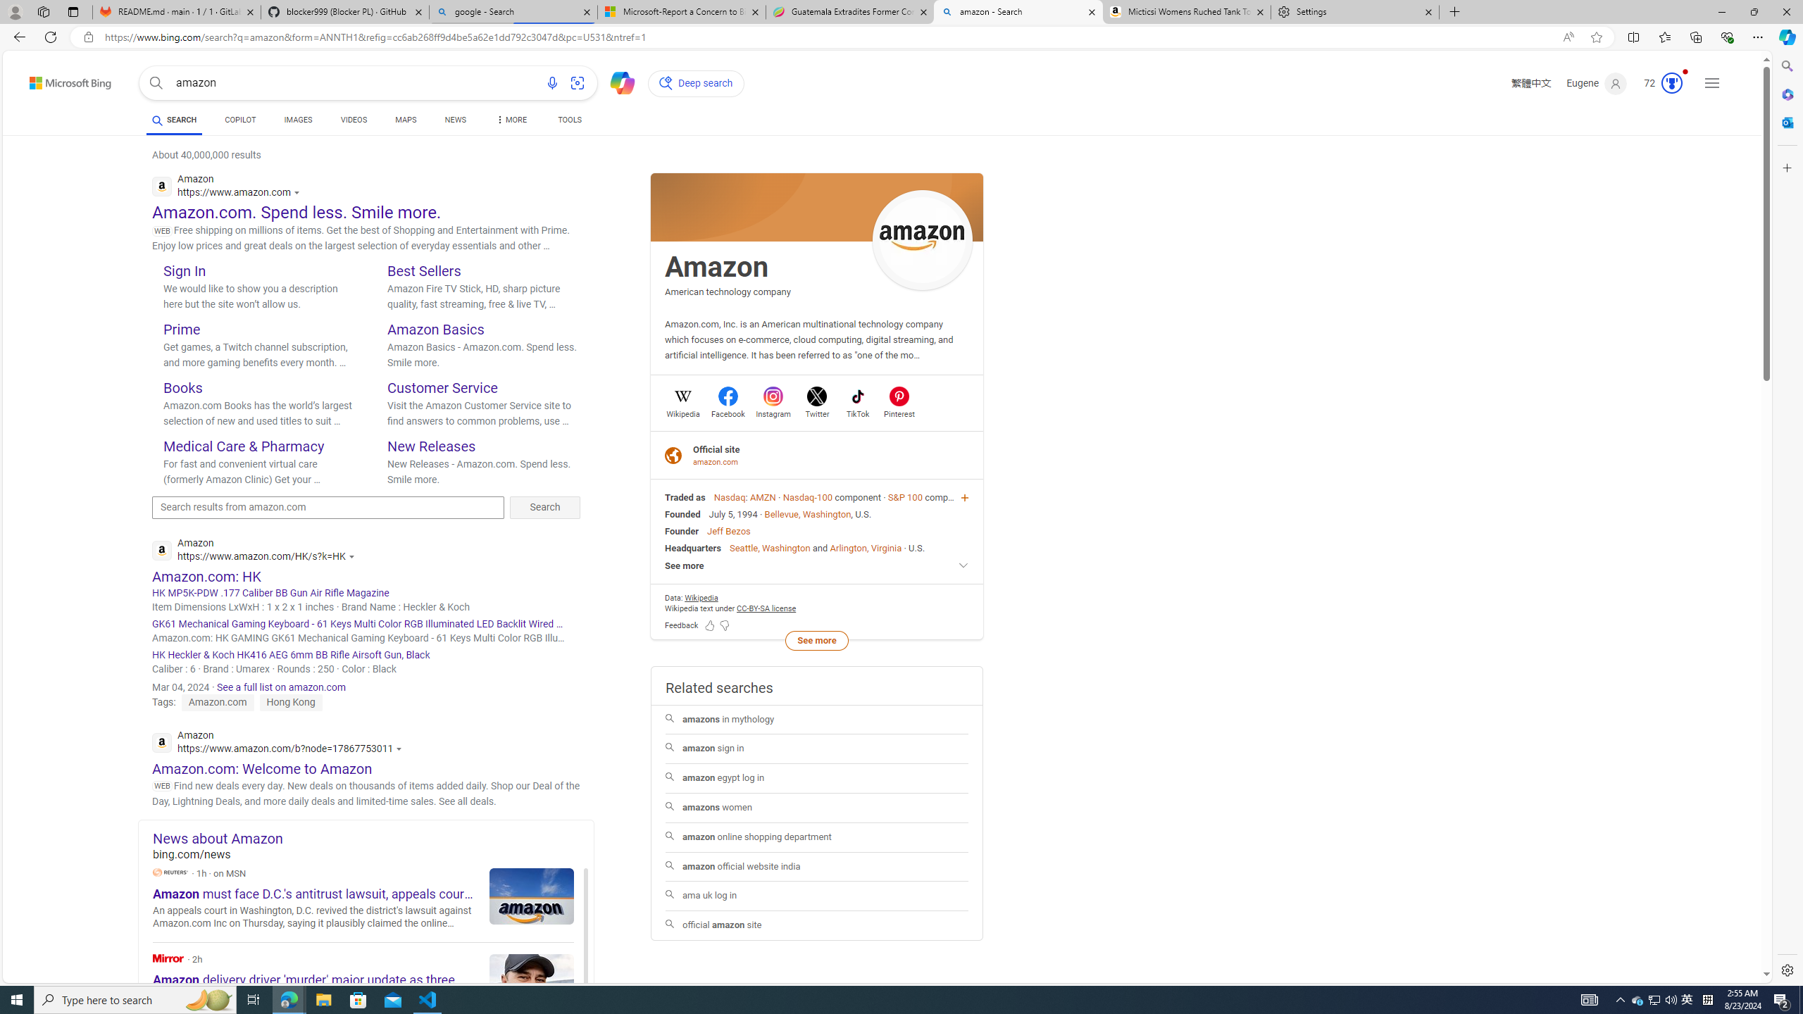  Describe the element at coordinates (239, 120) in the screenshot. I see `COPILOT` at that location.